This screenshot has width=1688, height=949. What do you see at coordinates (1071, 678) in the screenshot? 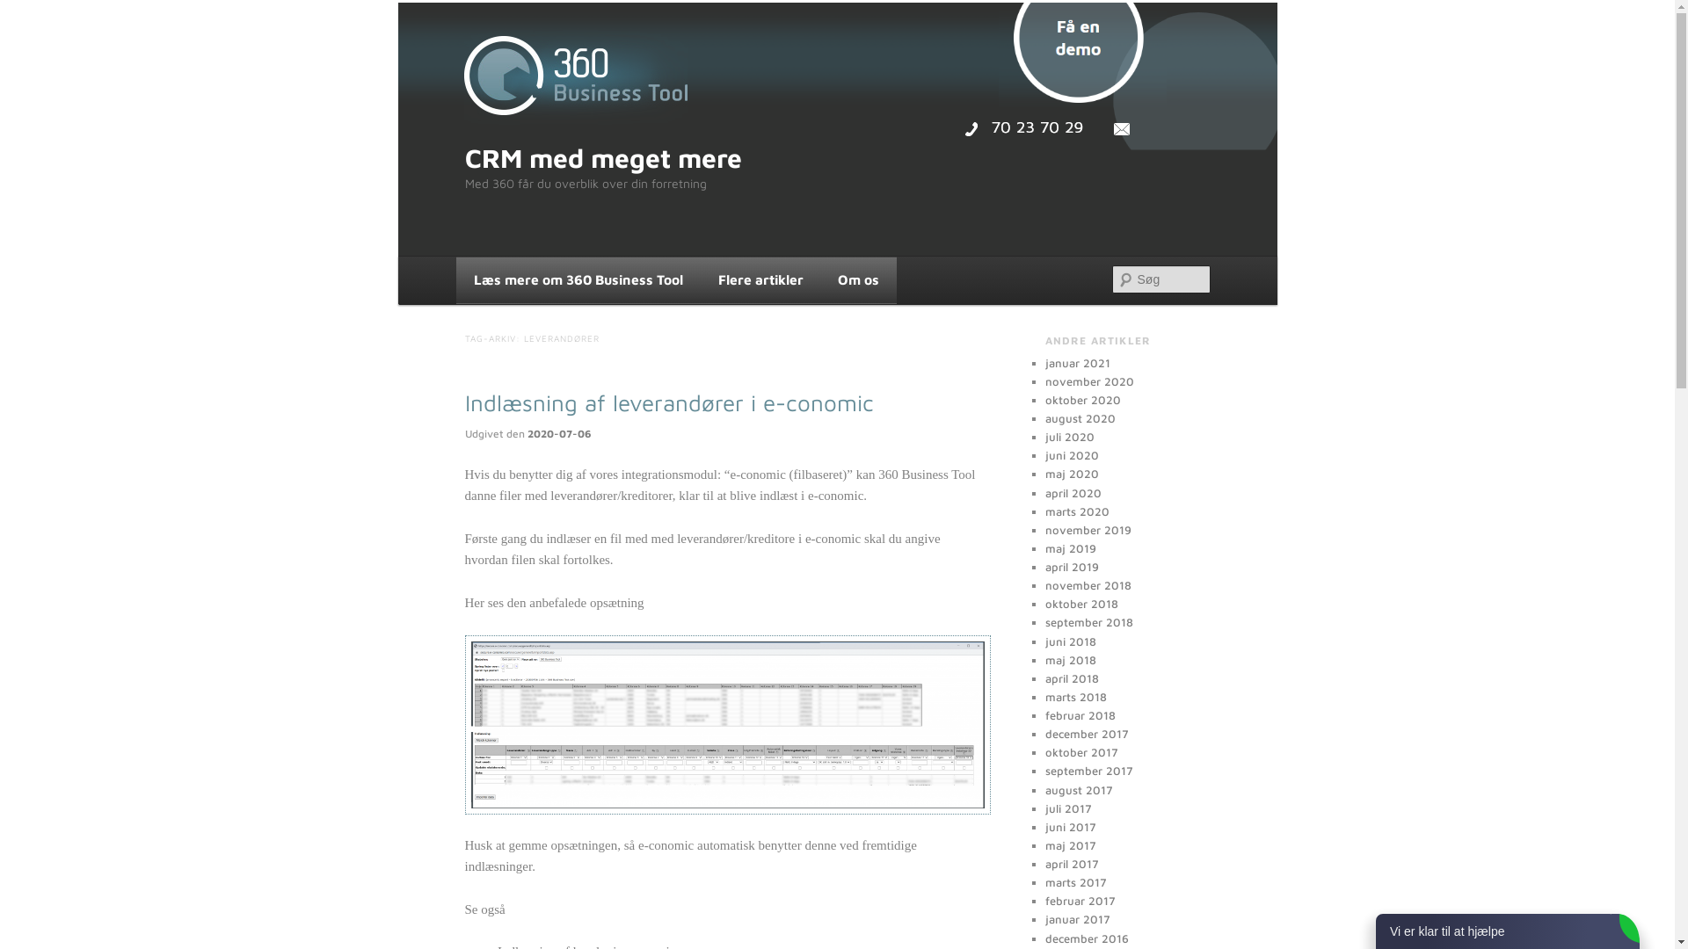
I see `april 2018` at bounding box center [1071, 678].